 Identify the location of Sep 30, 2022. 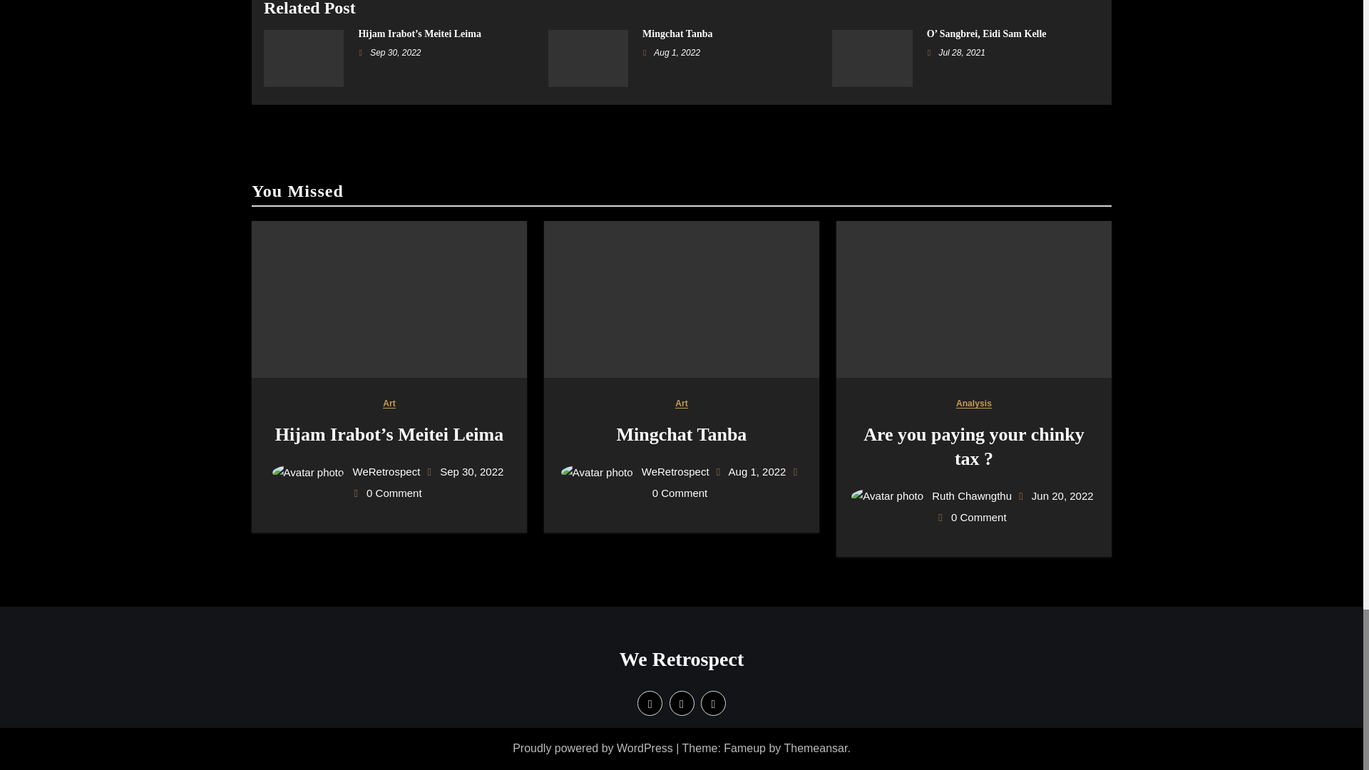
(471, 471).